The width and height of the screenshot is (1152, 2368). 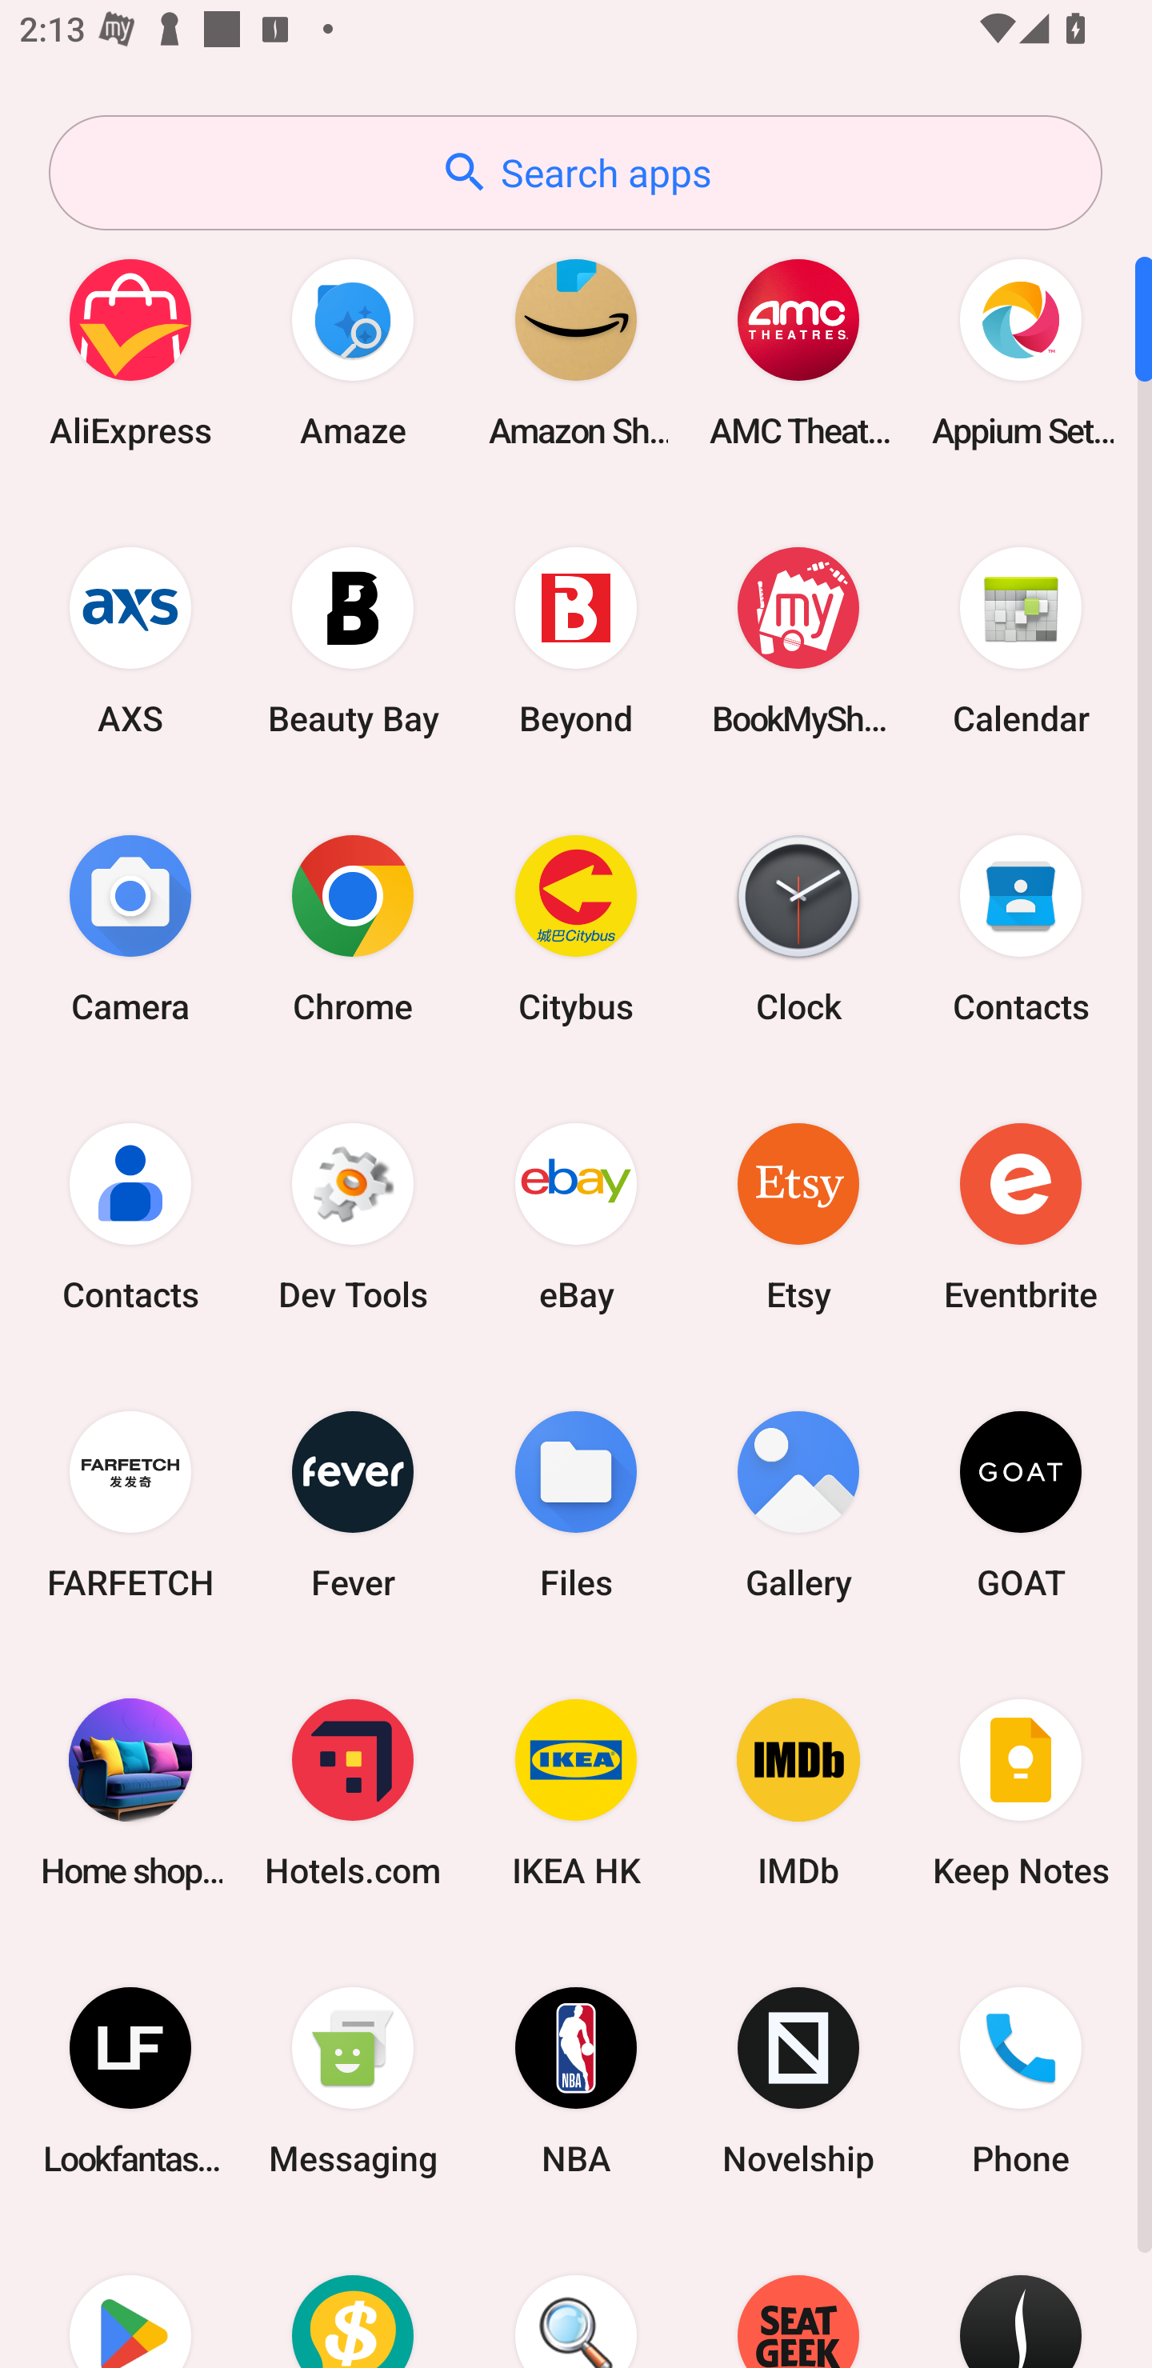 What do you see at coordinates (576, 928) in the screenshot?
I see `Citybus` at bounding box center [576, 928].